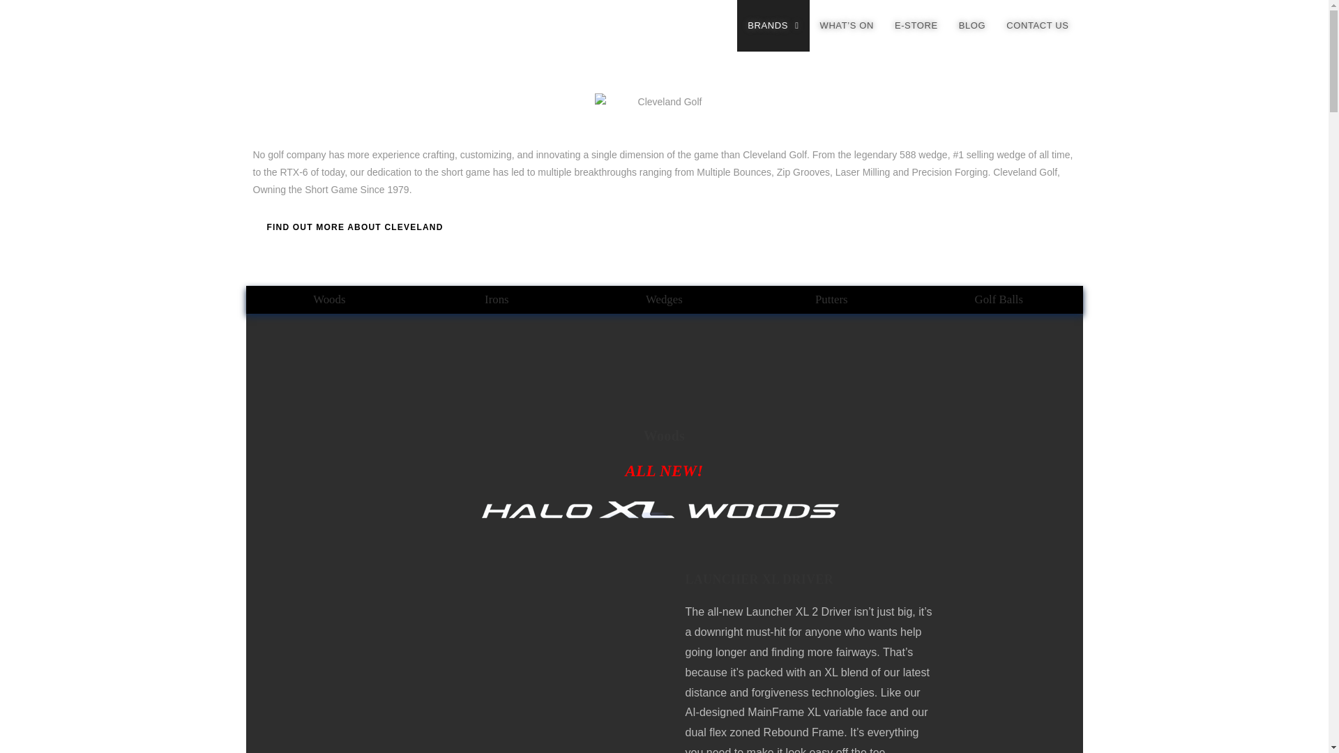  I want to click on BLOG, so click(972, 26).